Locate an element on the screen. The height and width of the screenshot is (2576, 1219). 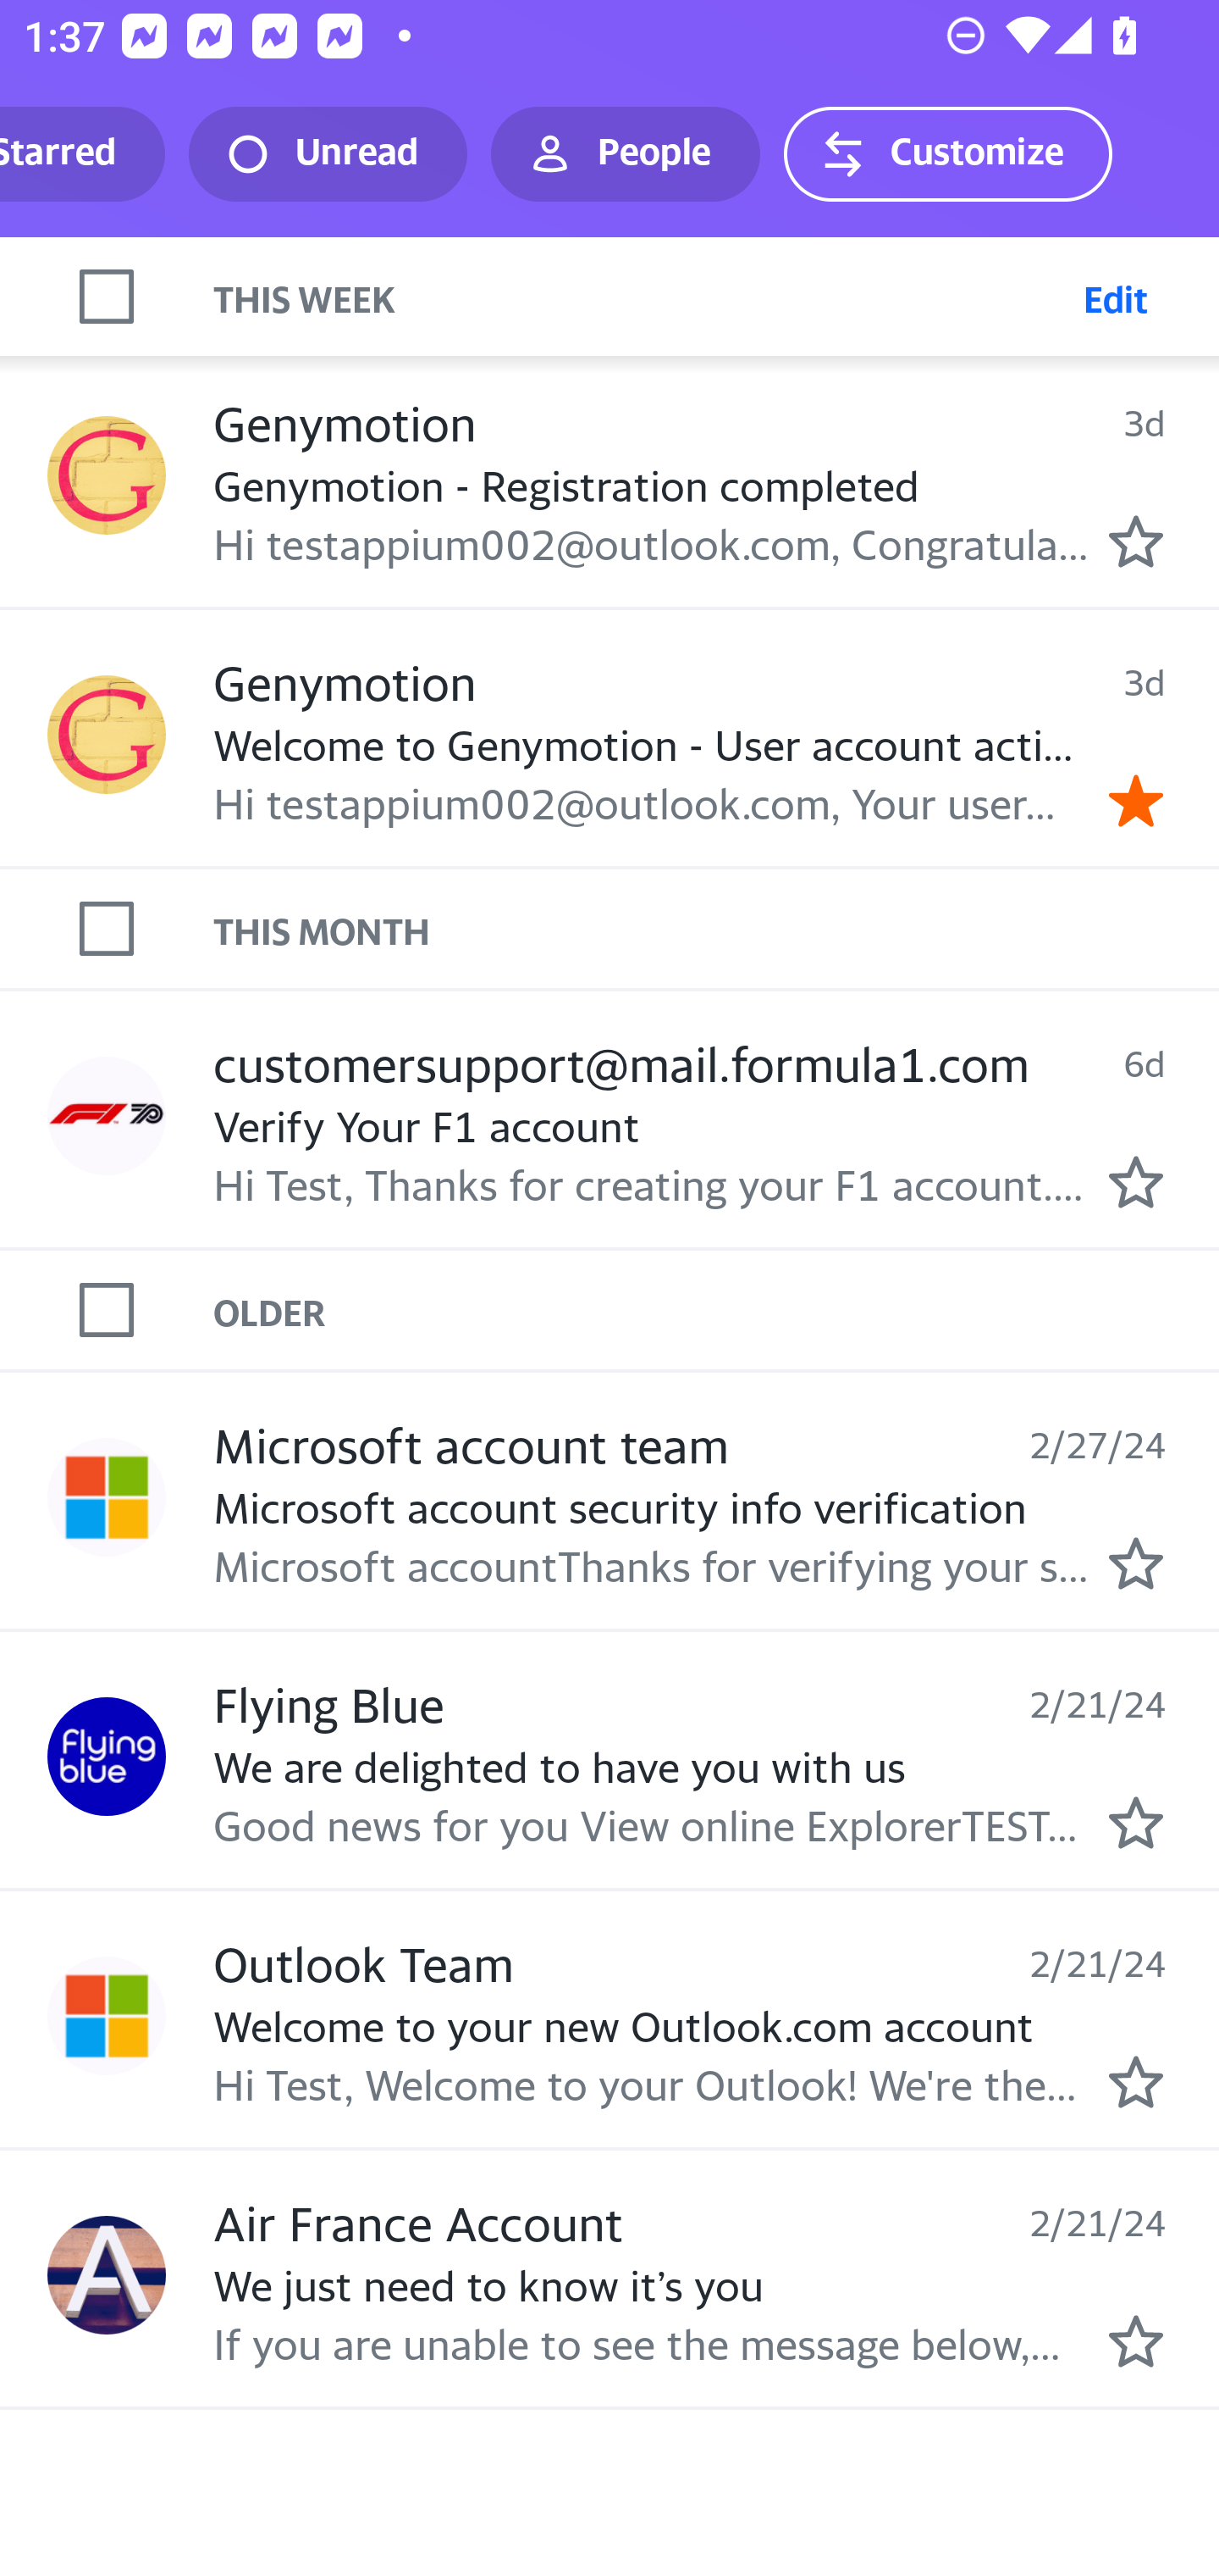
Mark as starred. is located at coordinates (1136, 1562).